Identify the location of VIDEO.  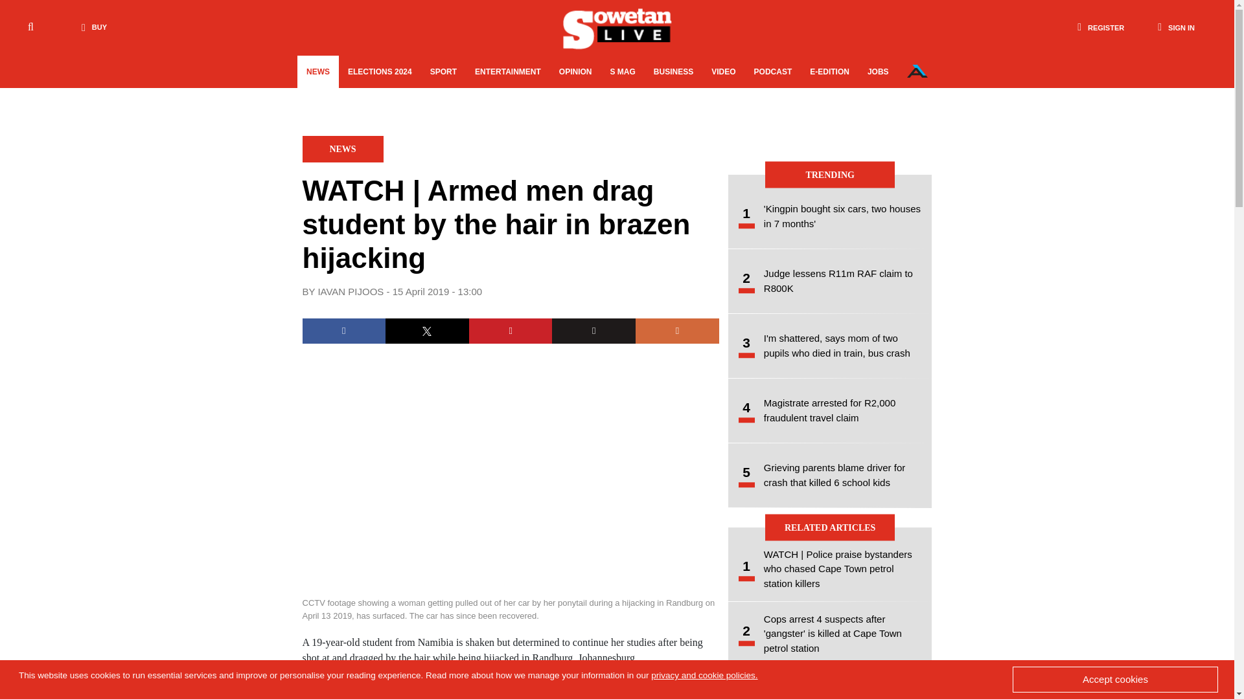
(723, 72).